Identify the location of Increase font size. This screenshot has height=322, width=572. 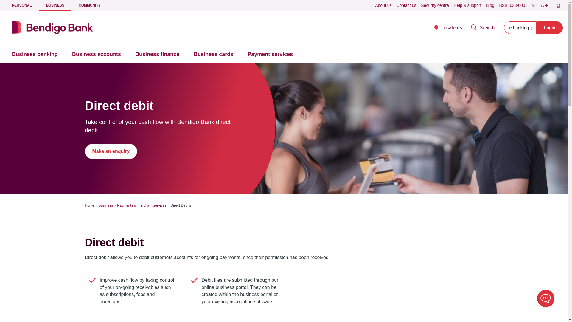
(435, 5).